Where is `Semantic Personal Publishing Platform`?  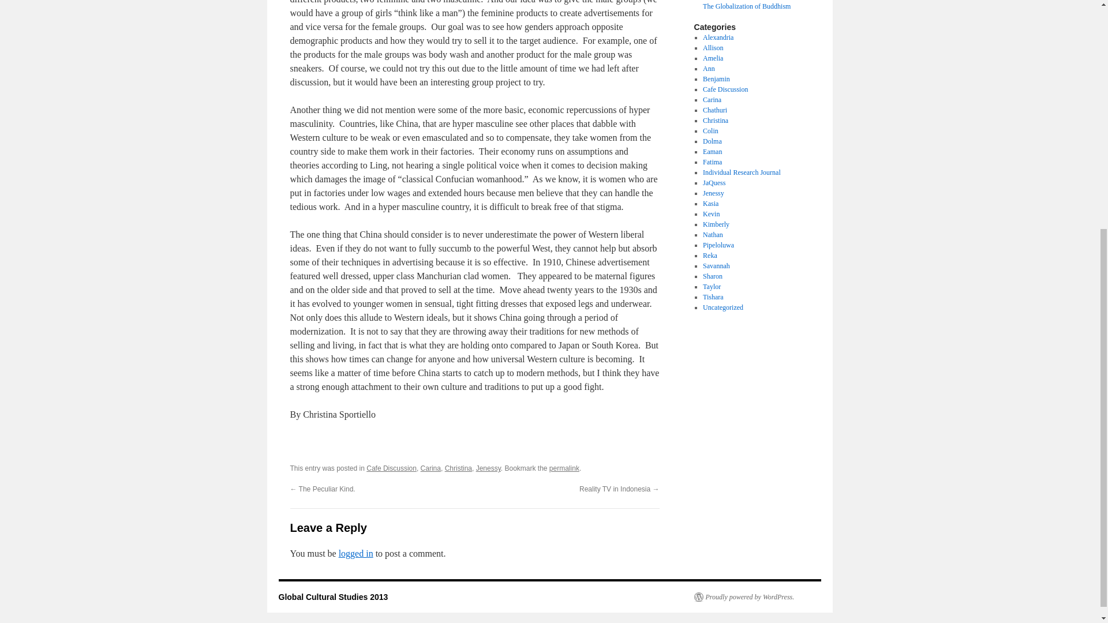
Semantic Personal Publishing Platform is located at coordinates (743, 597).